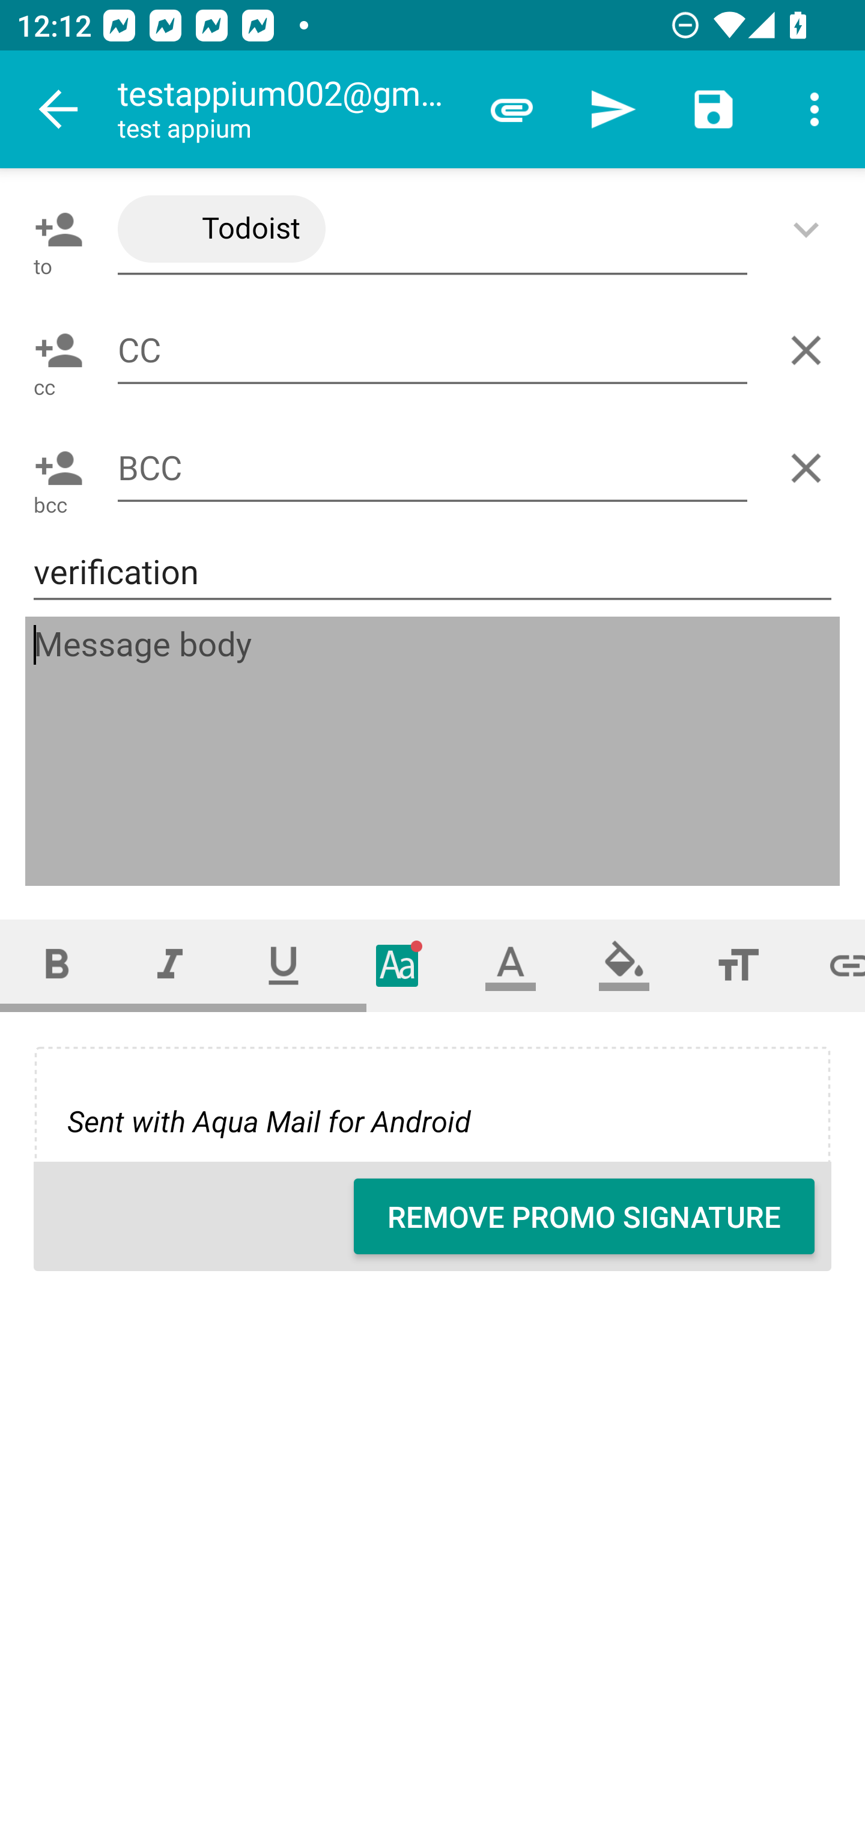 Image resolution: width=865 pixels, height=1827 pixels. I want to click on Text color, so click(511, 965).